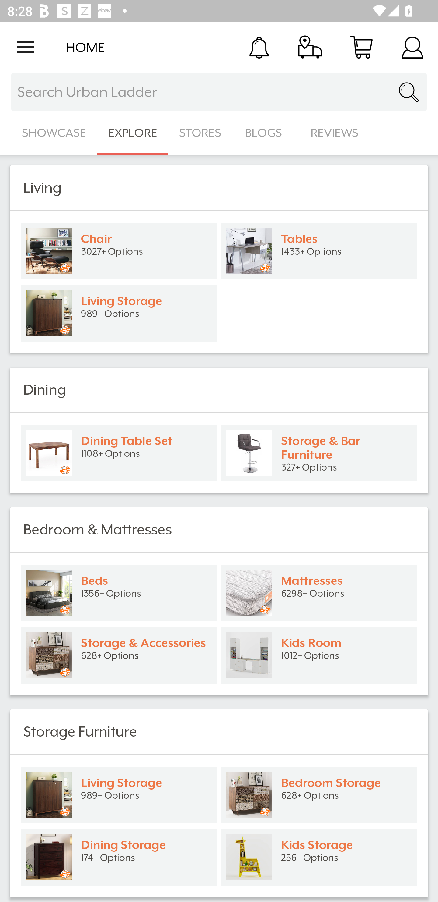 The image size is (438, 902). Describe the element at coordinates (412, 47) in the screenshot. I see `Account Details` at that location.